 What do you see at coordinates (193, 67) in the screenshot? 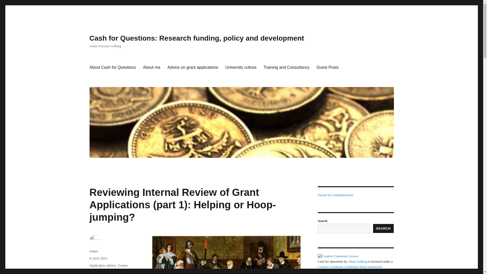
I see `Advice on grant applications` at bounding box center [193, 67].